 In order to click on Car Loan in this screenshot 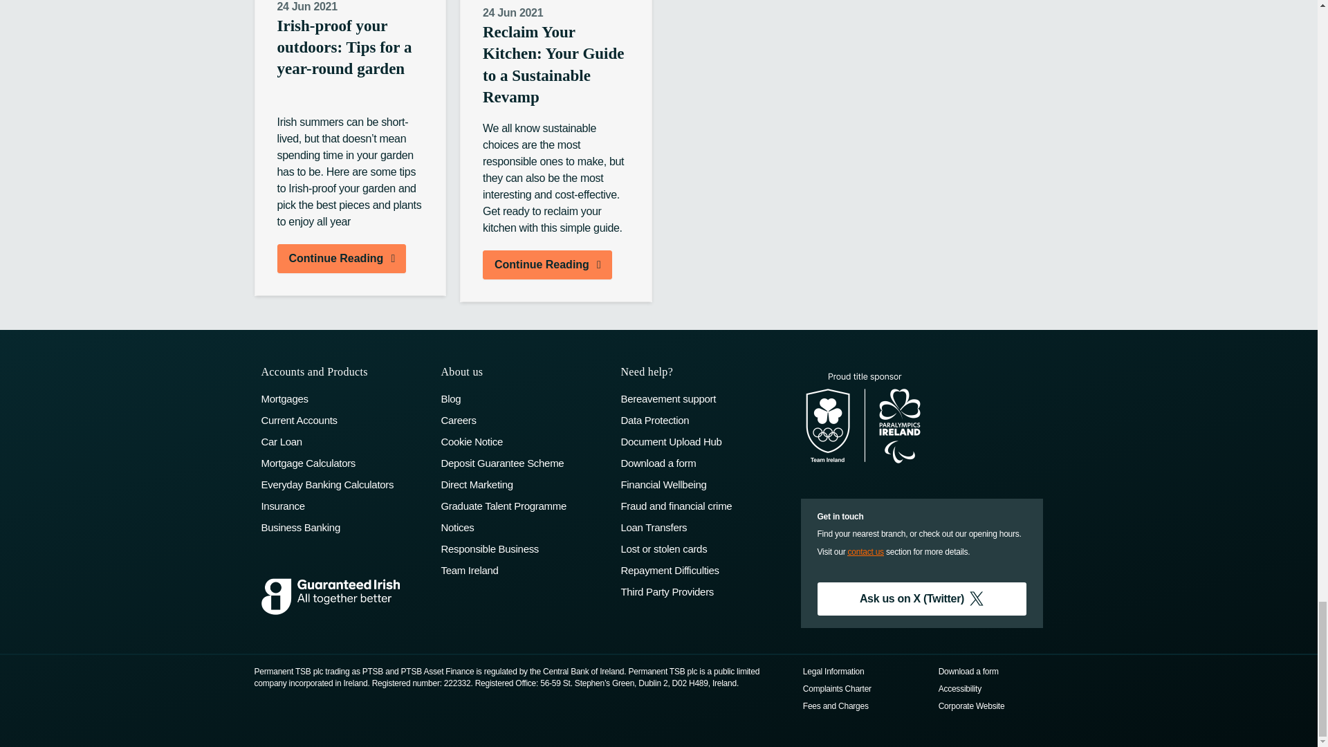, I will do `click(344, 441)`.